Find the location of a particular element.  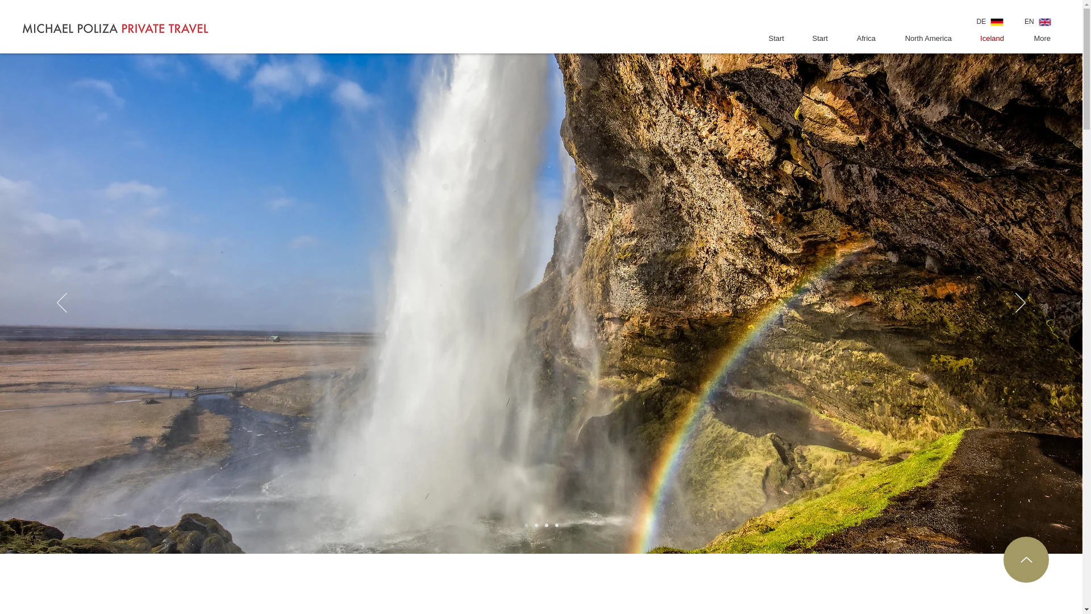

EN is located at coordinates (1035, 22).